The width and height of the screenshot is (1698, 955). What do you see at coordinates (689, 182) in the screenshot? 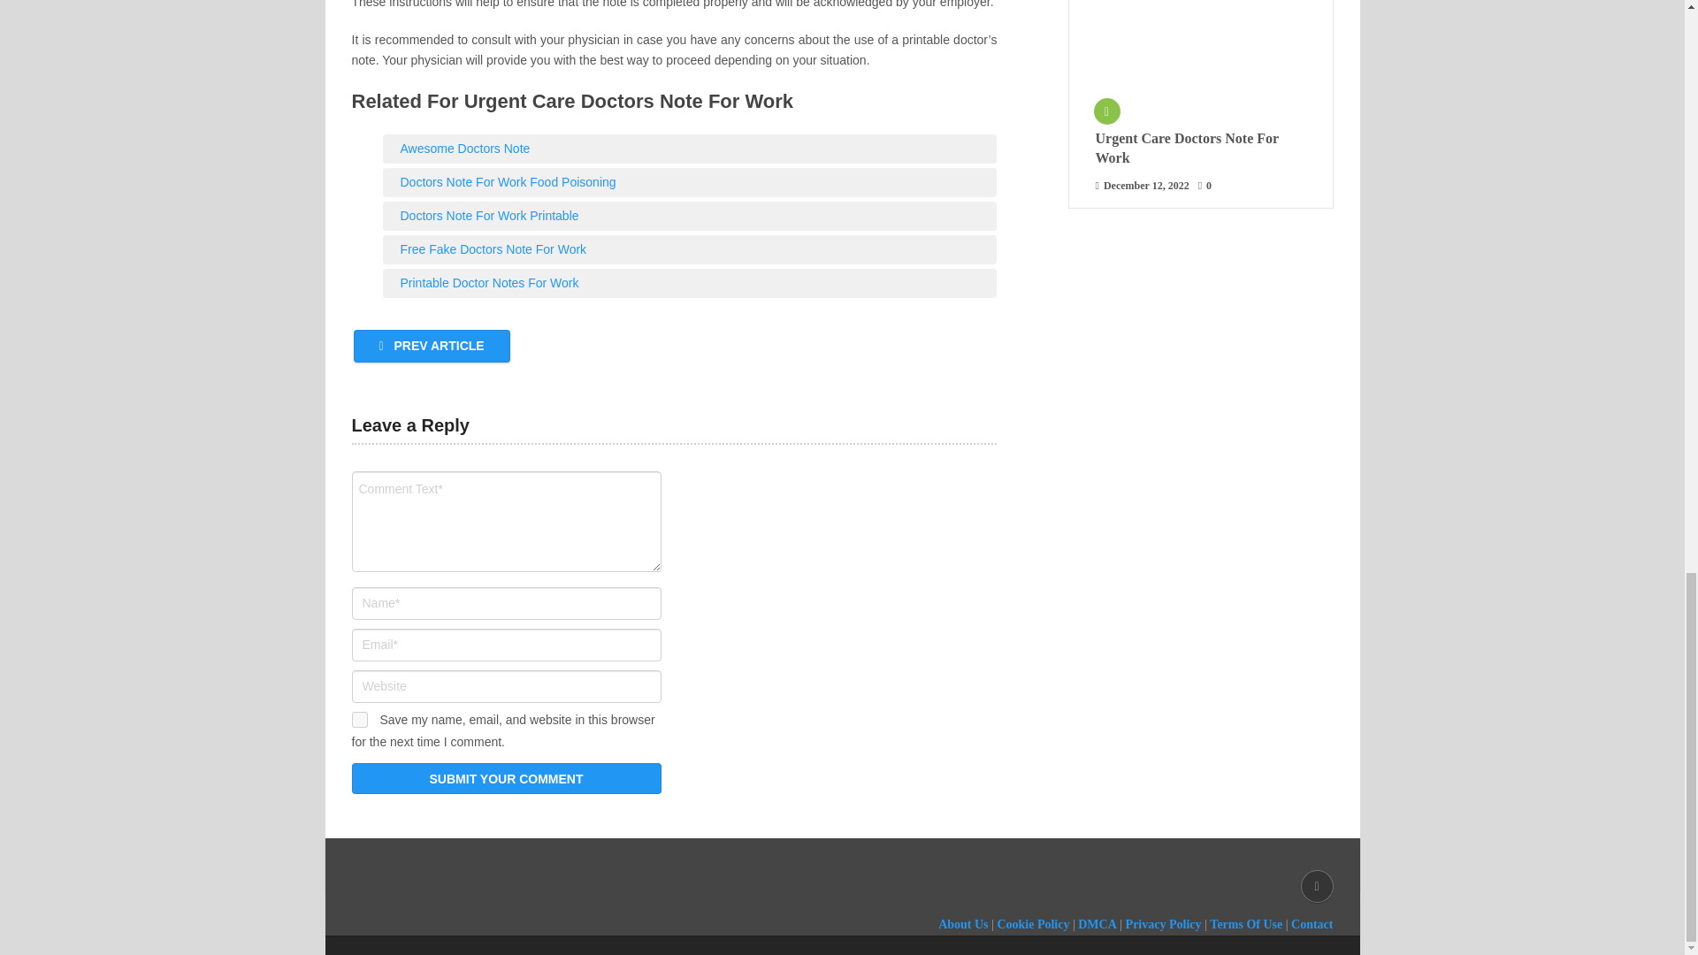
I see `Doctors Note For Work Food Poisoning` at bounding box center [689, 182].